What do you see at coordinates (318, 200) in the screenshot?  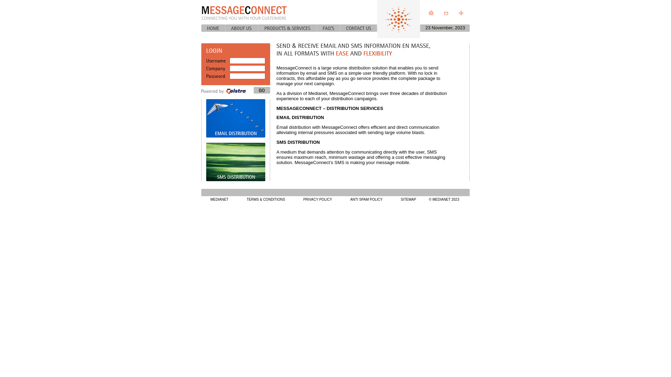 I see `PRIVACY POLICY` at bounding box center [318, 200].